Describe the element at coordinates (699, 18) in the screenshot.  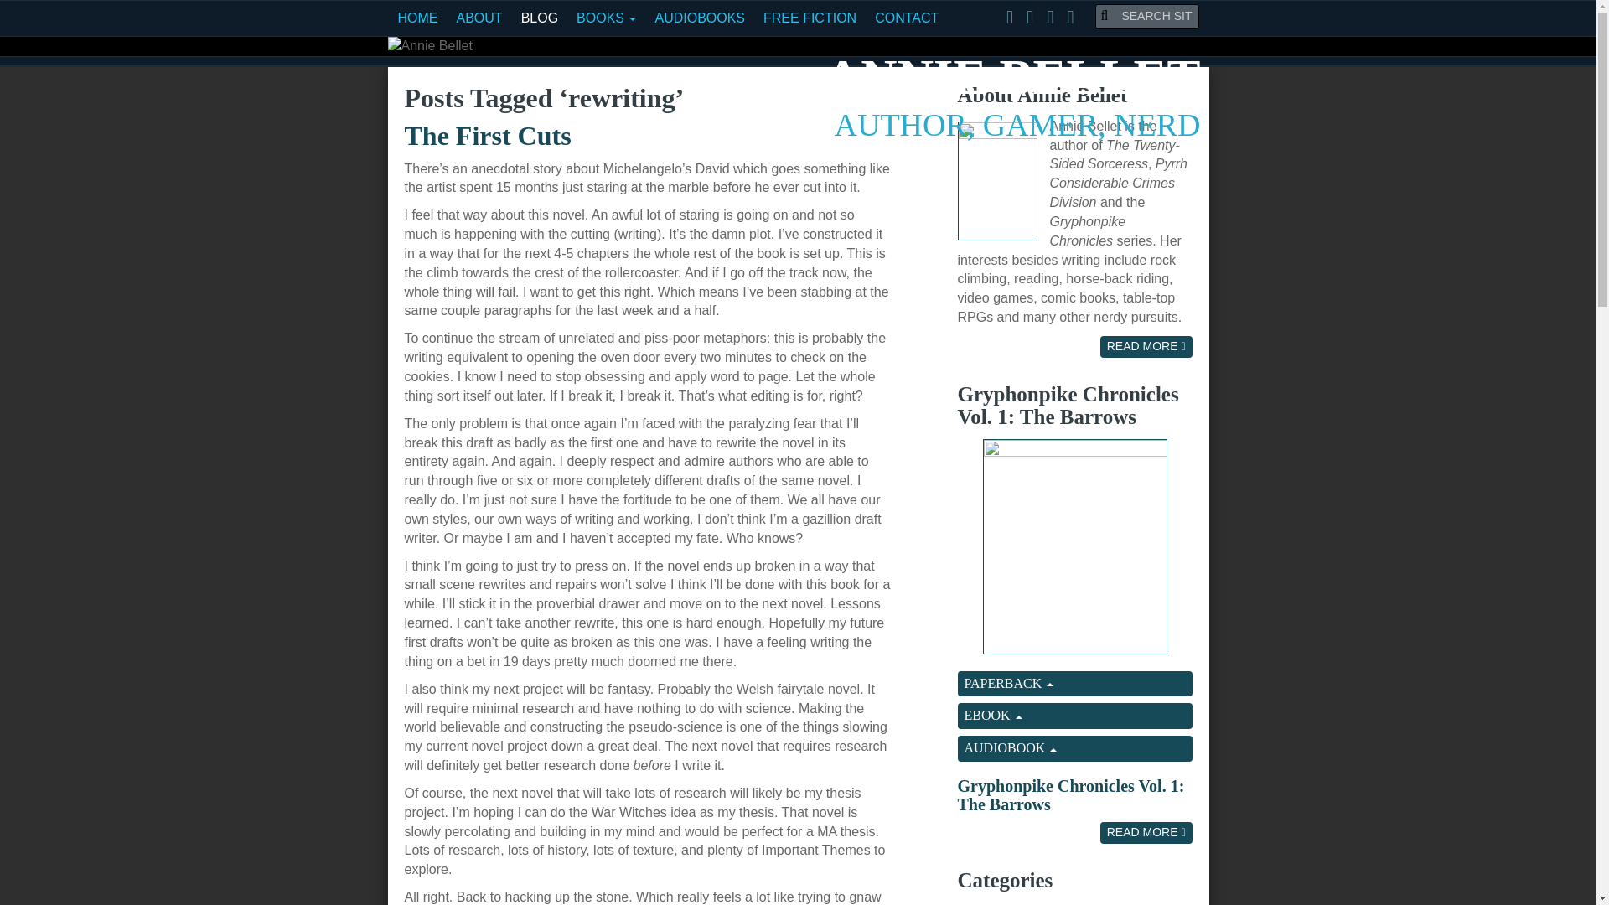
I see `AUDIOBOOKS` at that location.